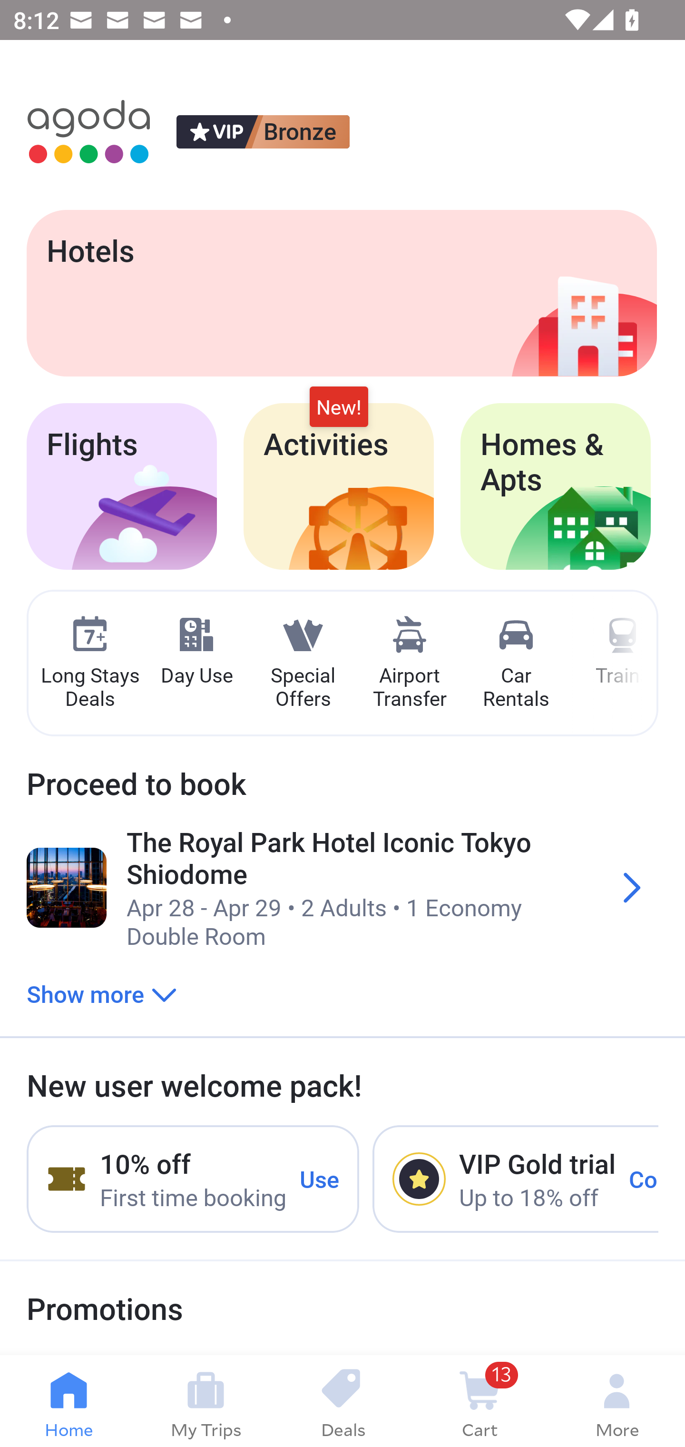 The image size is (685, 1447). Describe the element at coordinates (89, 664) in the screenshot. I see `Long Stays Deals` at that location.